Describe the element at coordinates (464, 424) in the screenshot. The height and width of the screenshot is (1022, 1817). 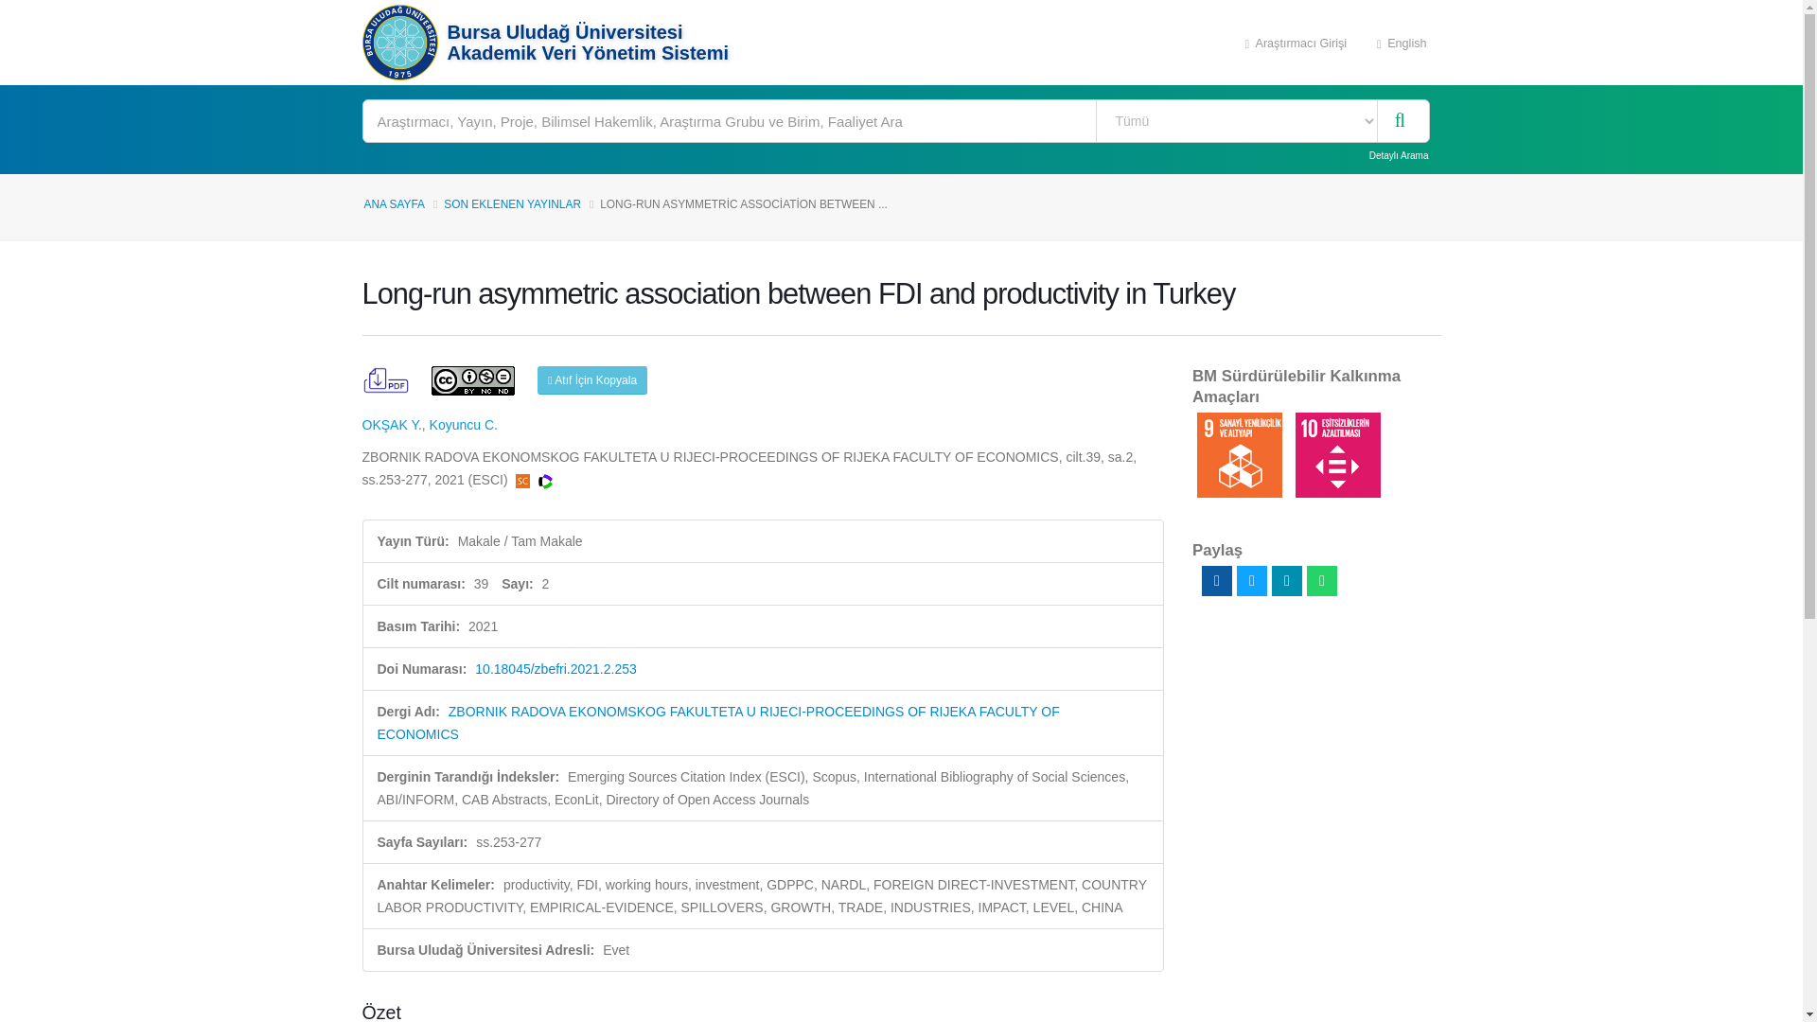
I see `Koyuncu C.` at that location.